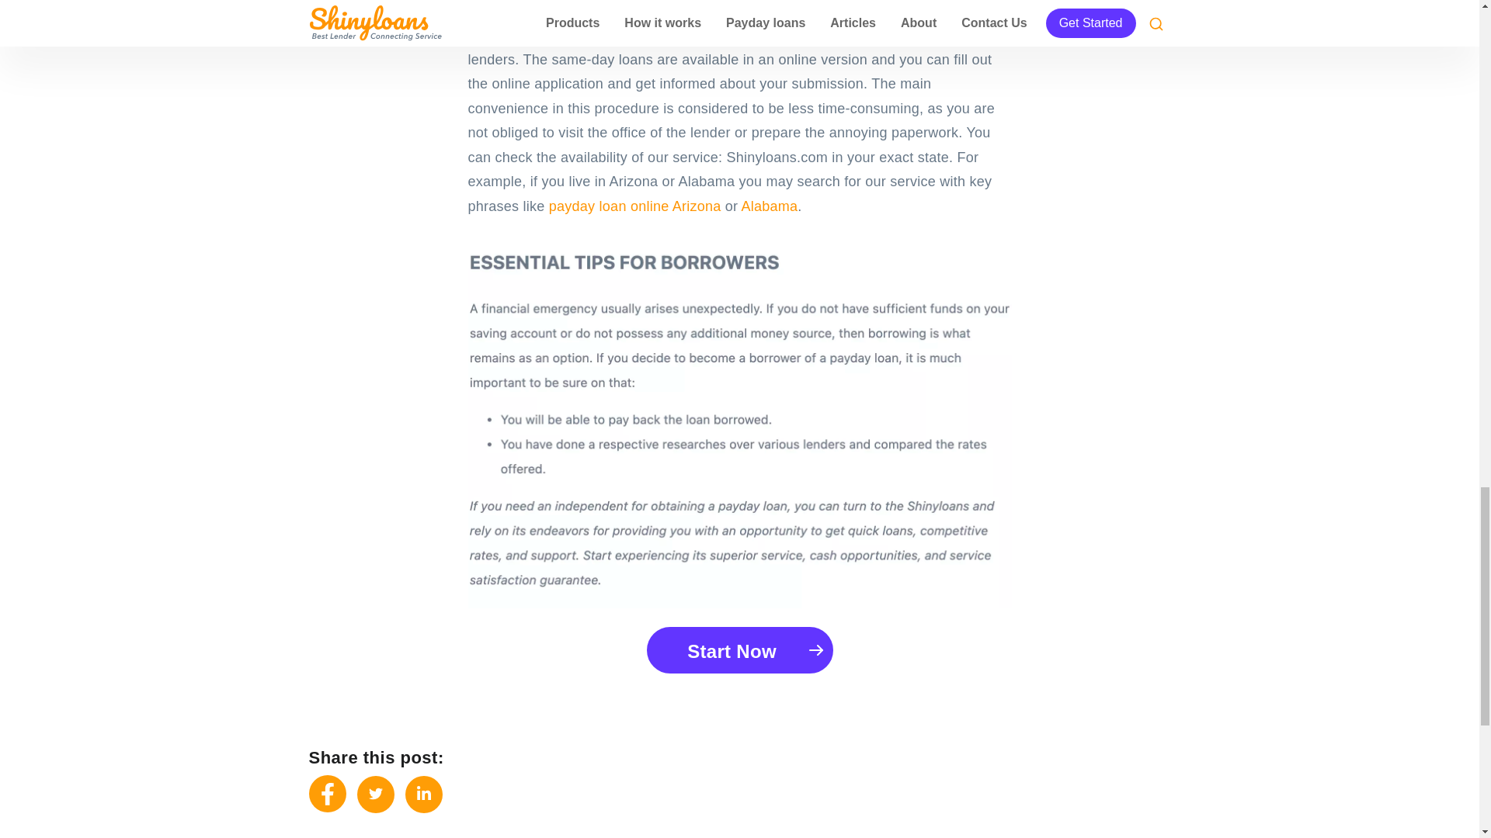 This screenshot has height=838, width=1491. Describe the element at coordinates (806, 34) in the screenshot. I see `online payday loans` at that location.